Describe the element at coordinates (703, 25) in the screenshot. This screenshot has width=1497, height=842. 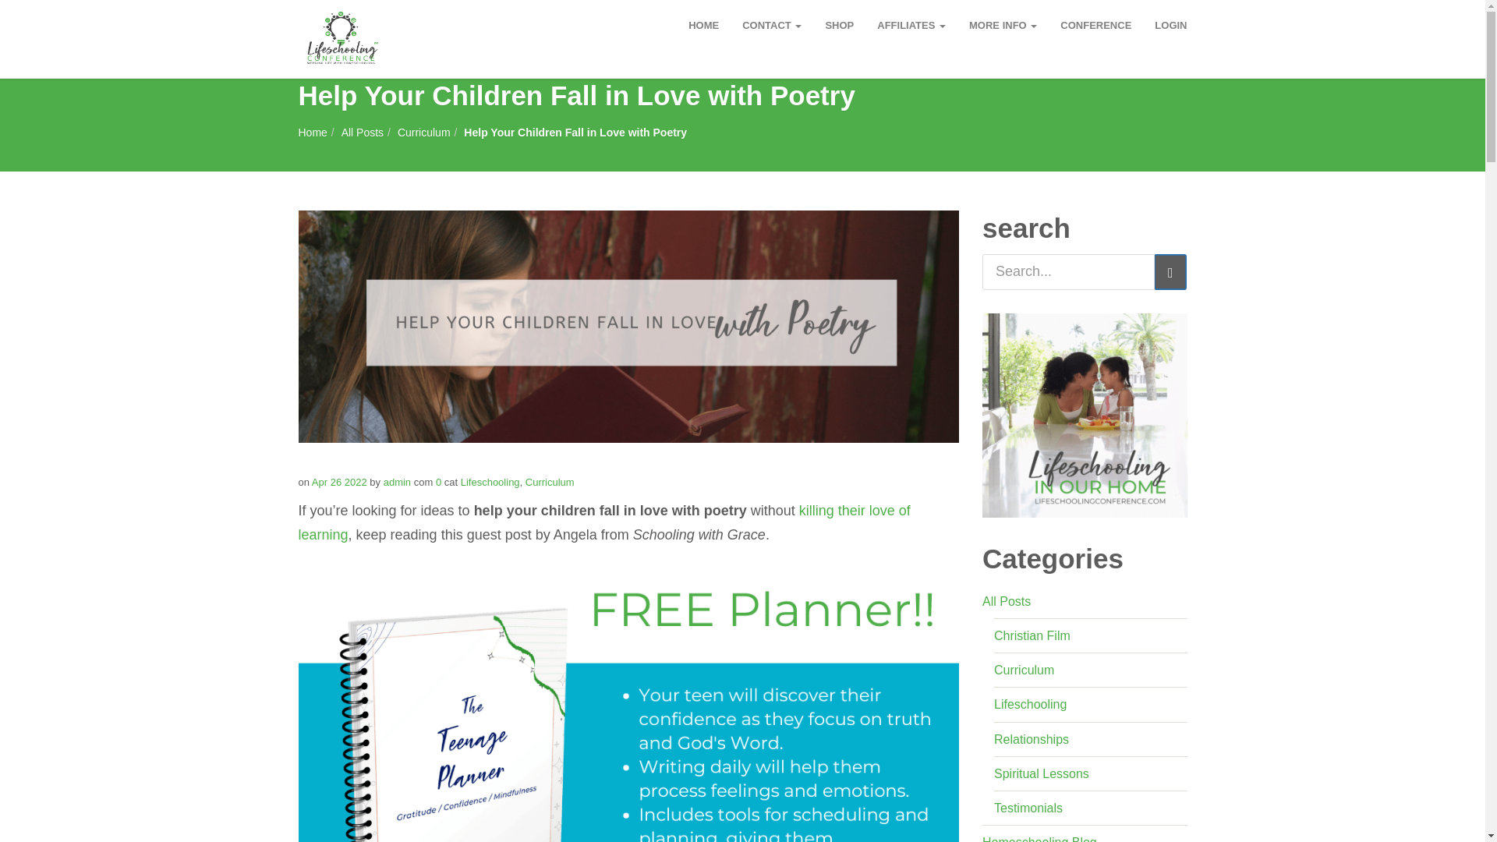
I see `HOME` at that location.